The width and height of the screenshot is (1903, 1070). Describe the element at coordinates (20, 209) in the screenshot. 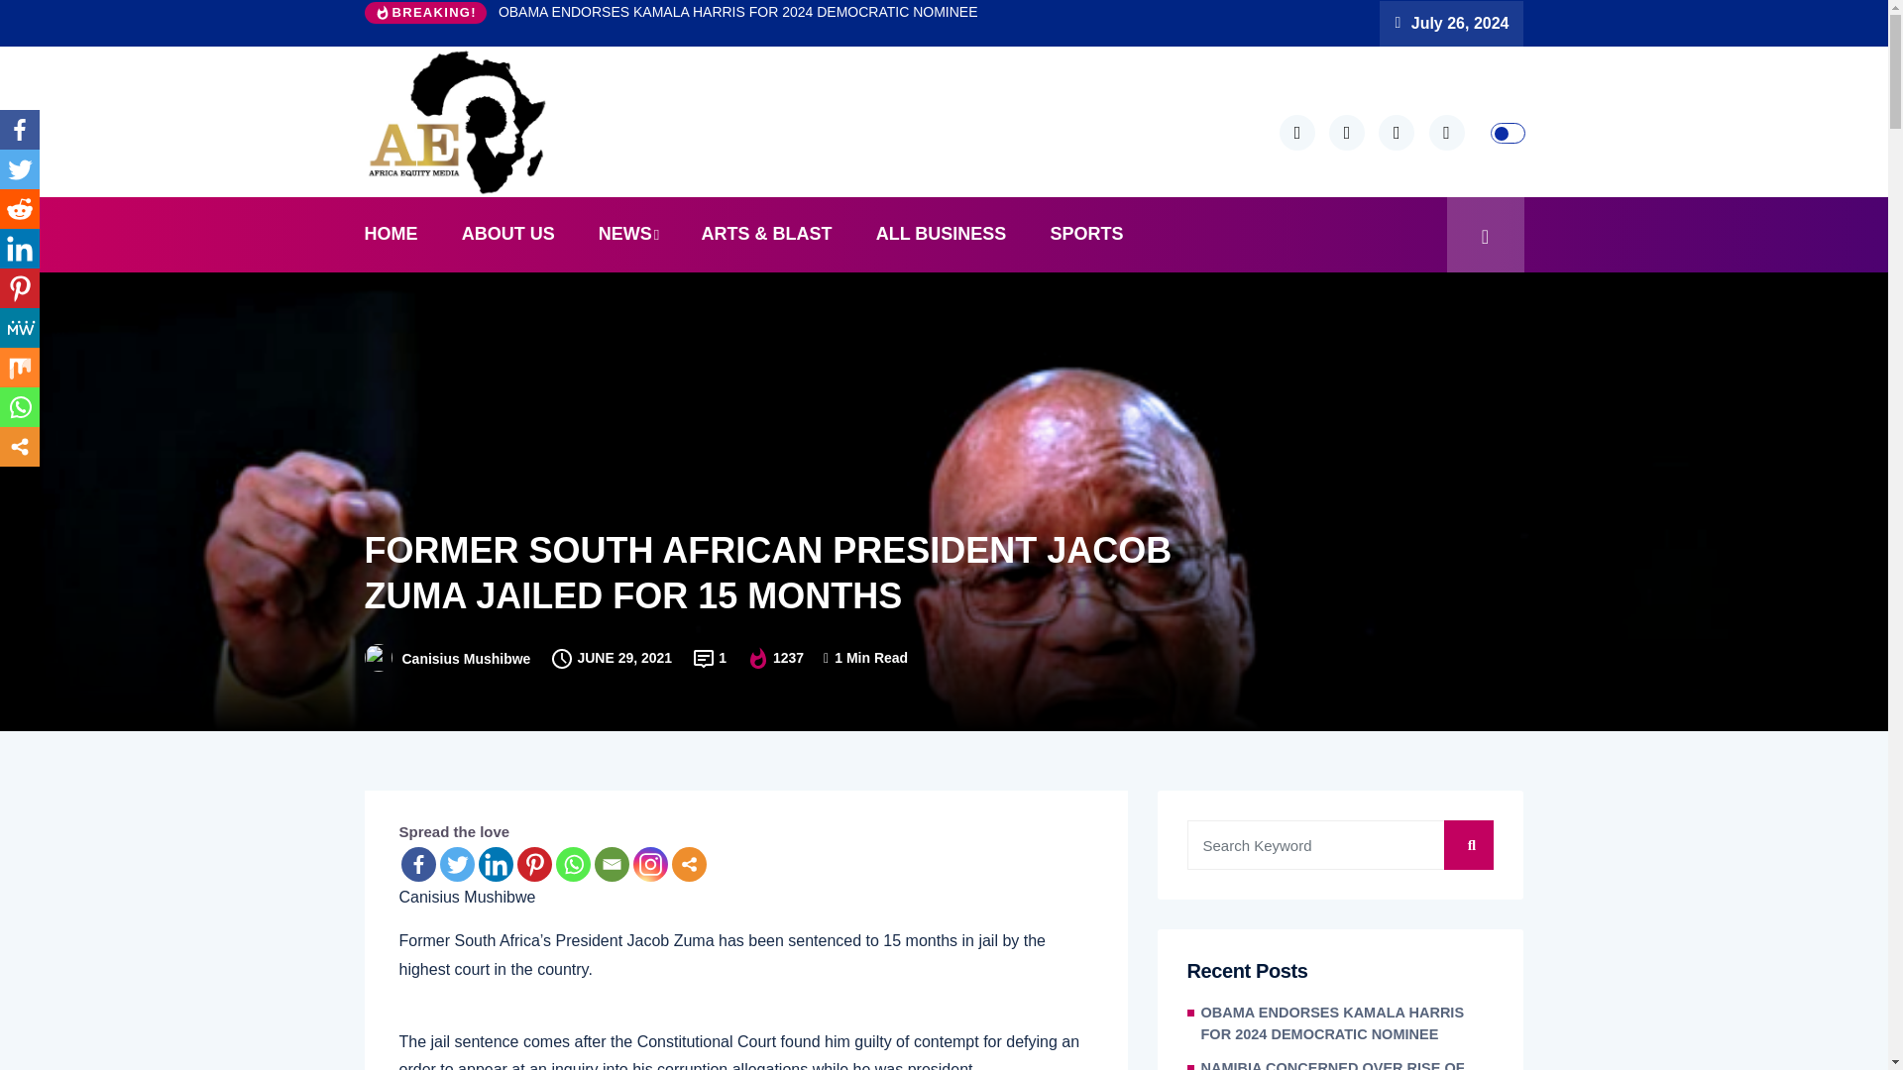

I see `Reddit` at that location.